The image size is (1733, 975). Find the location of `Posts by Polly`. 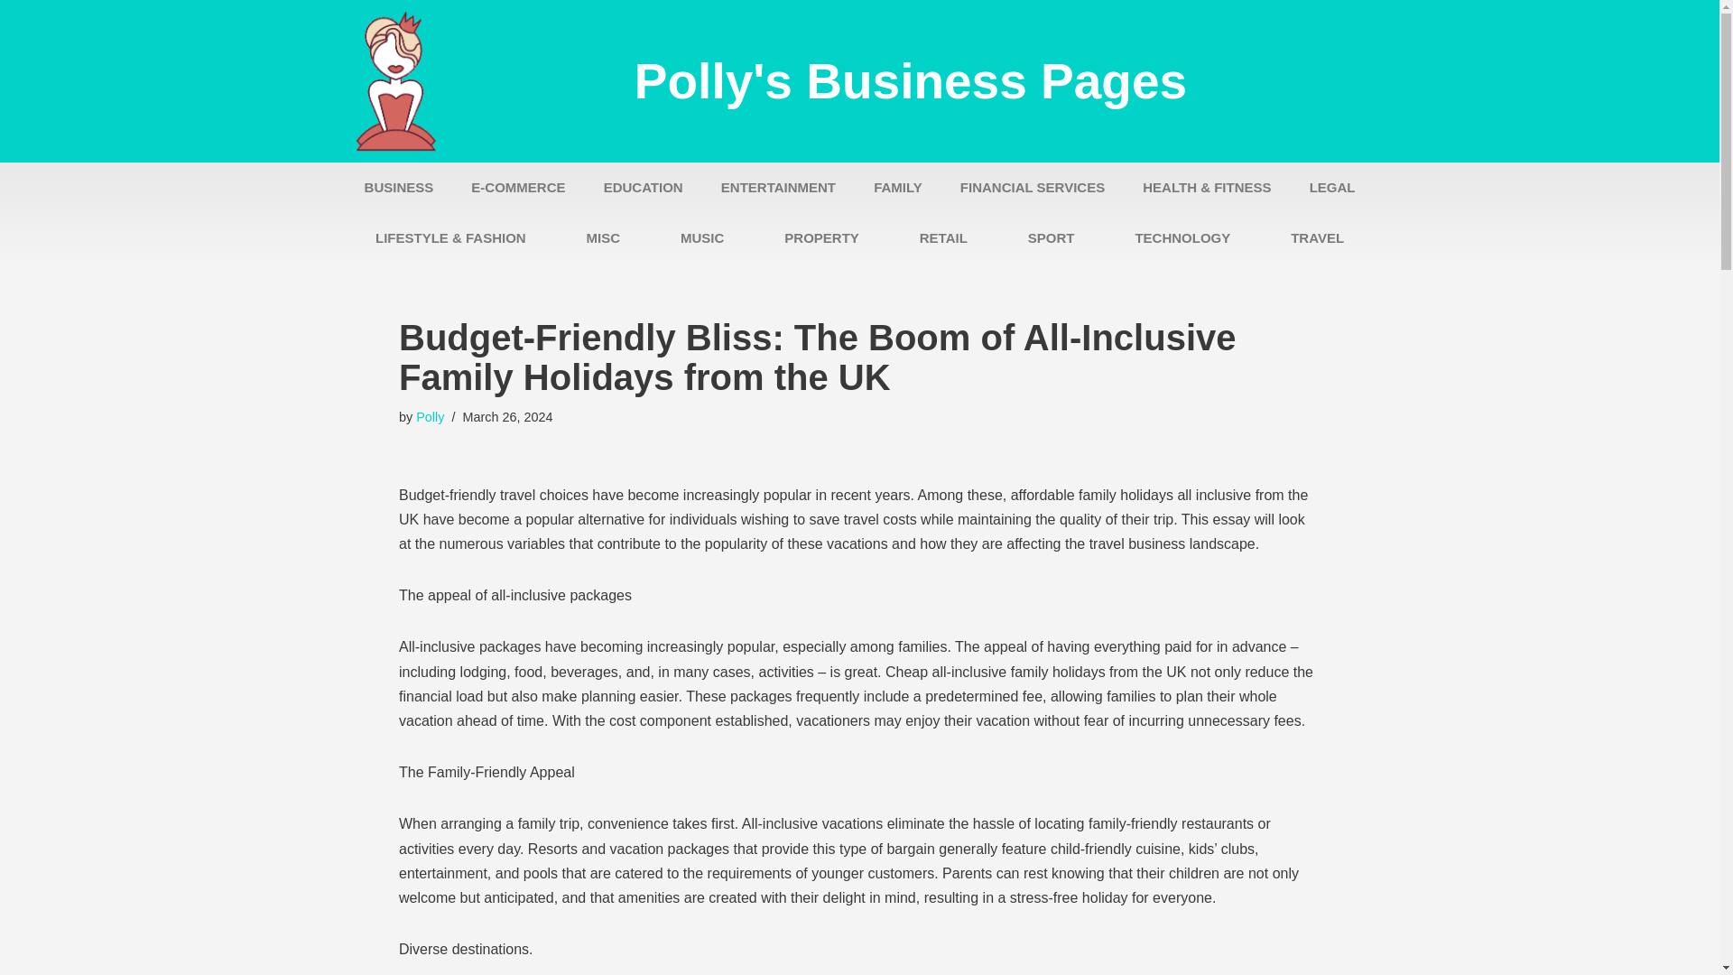

Posts by Polly is located at coordinates (430, 416).